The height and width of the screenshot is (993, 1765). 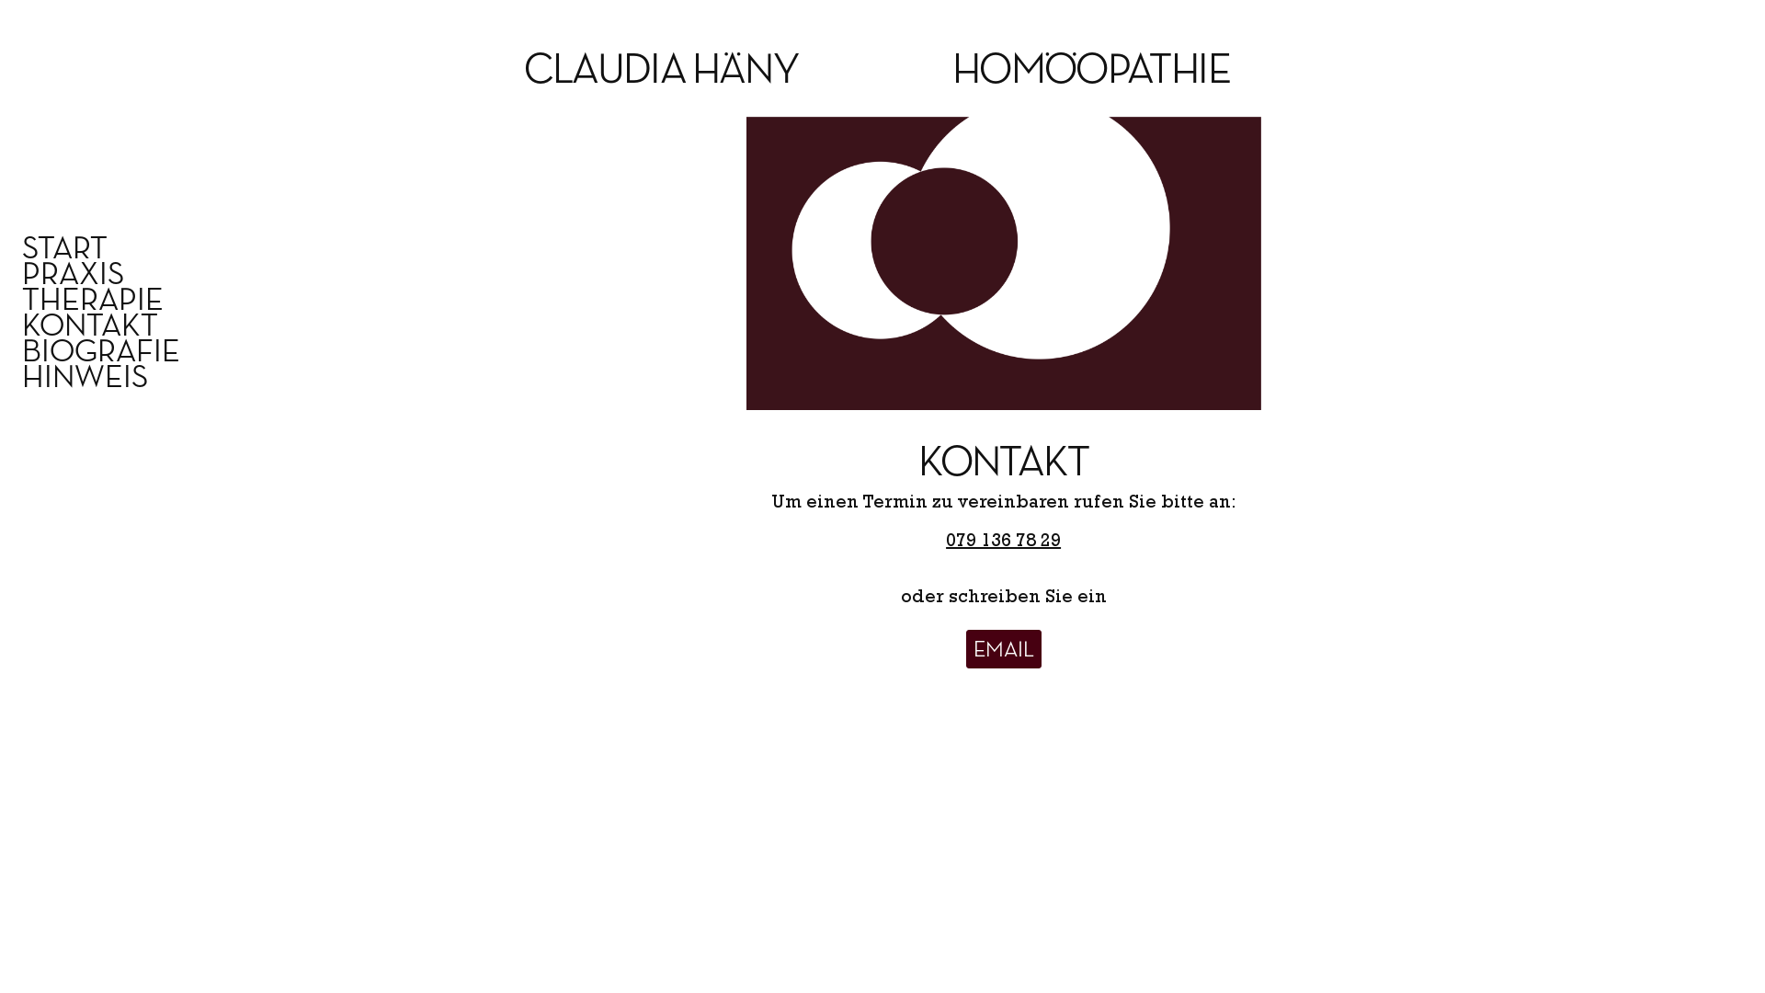 What do you see at coordinates (129, 379) in the screenshot?
I see `HINWEIS` at bounding box center [129, 379].